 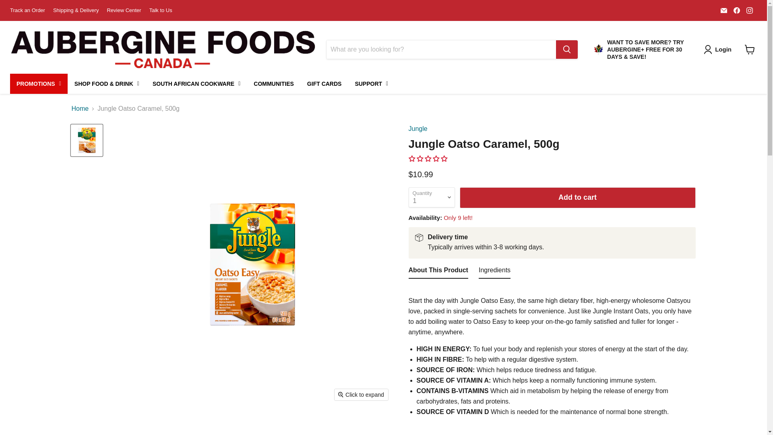 I want to click on Login, so click(x=719, y=50).